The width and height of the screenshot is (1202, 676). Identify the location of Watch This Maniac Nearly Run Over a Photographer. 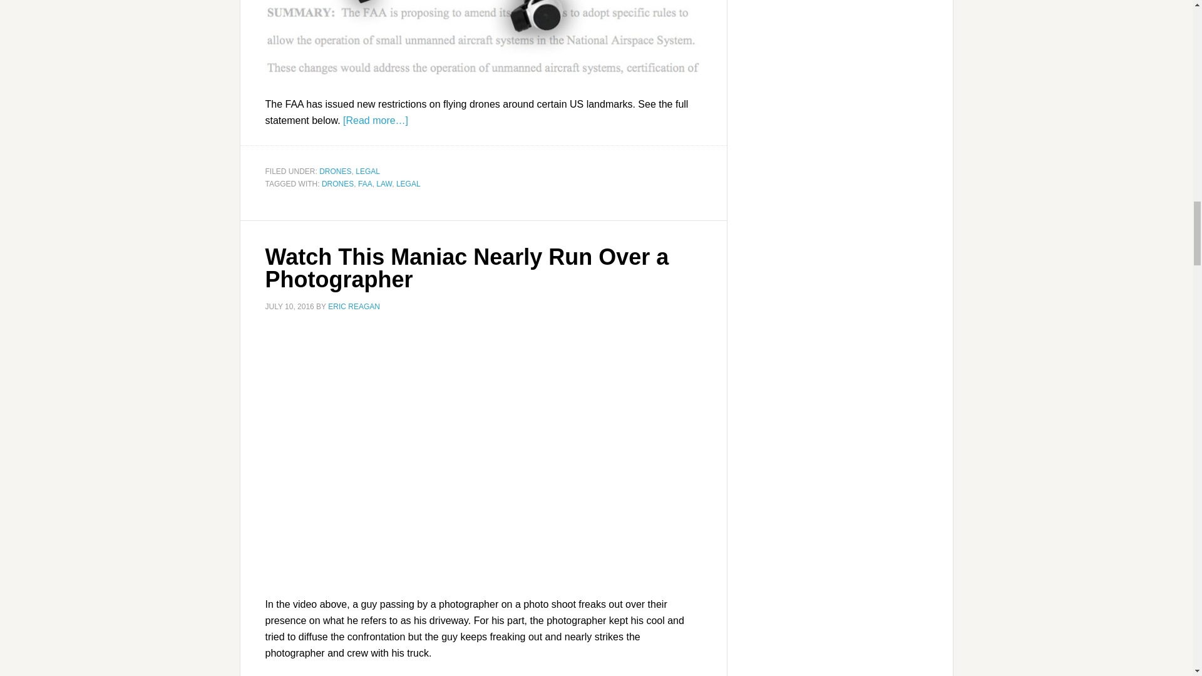
(467, 268).